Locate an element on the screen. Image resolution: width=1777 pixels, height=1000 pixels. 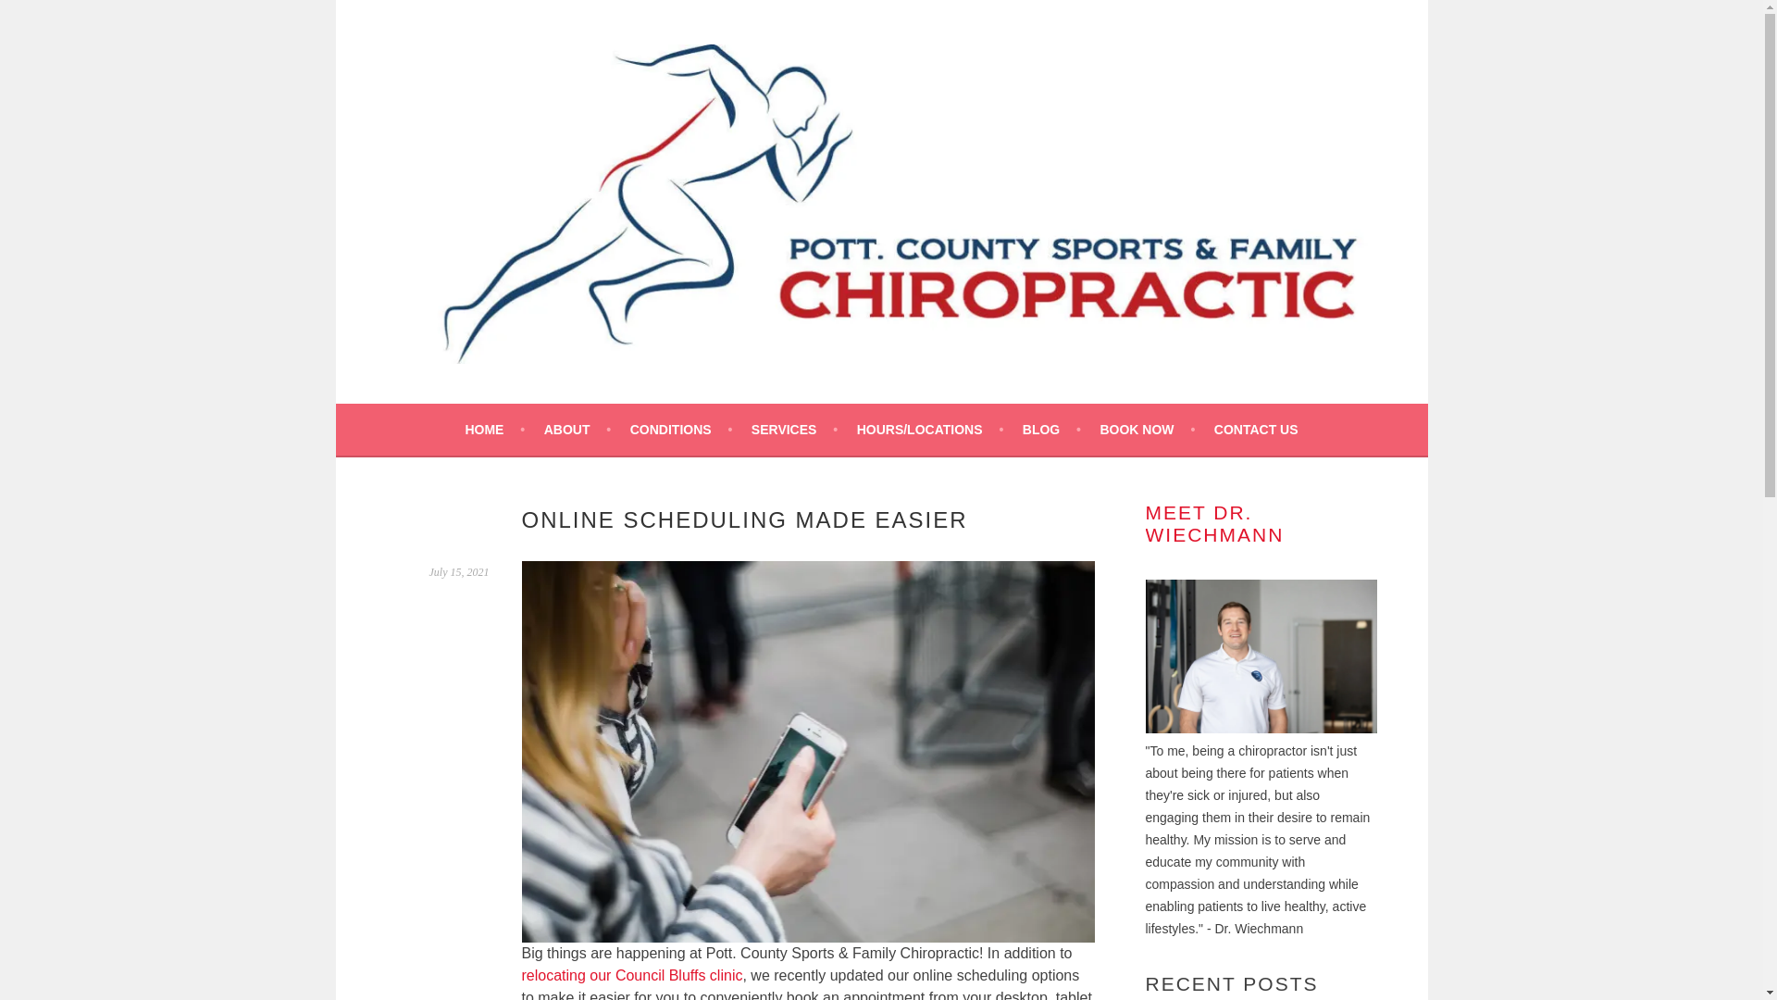
BOOK NOW is located at coordinates (1147, 430).